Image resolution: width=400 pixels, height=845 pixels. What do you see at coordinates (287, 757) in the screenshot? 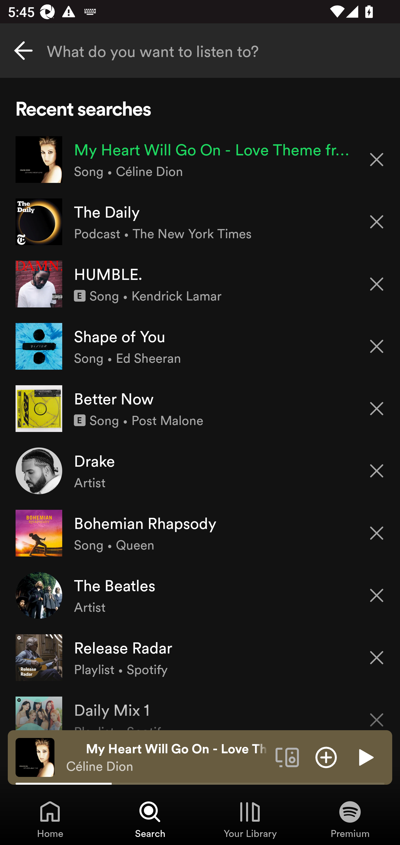
I see `Connect to a device. Opens the devices menu` at bounding box center [287, 757].